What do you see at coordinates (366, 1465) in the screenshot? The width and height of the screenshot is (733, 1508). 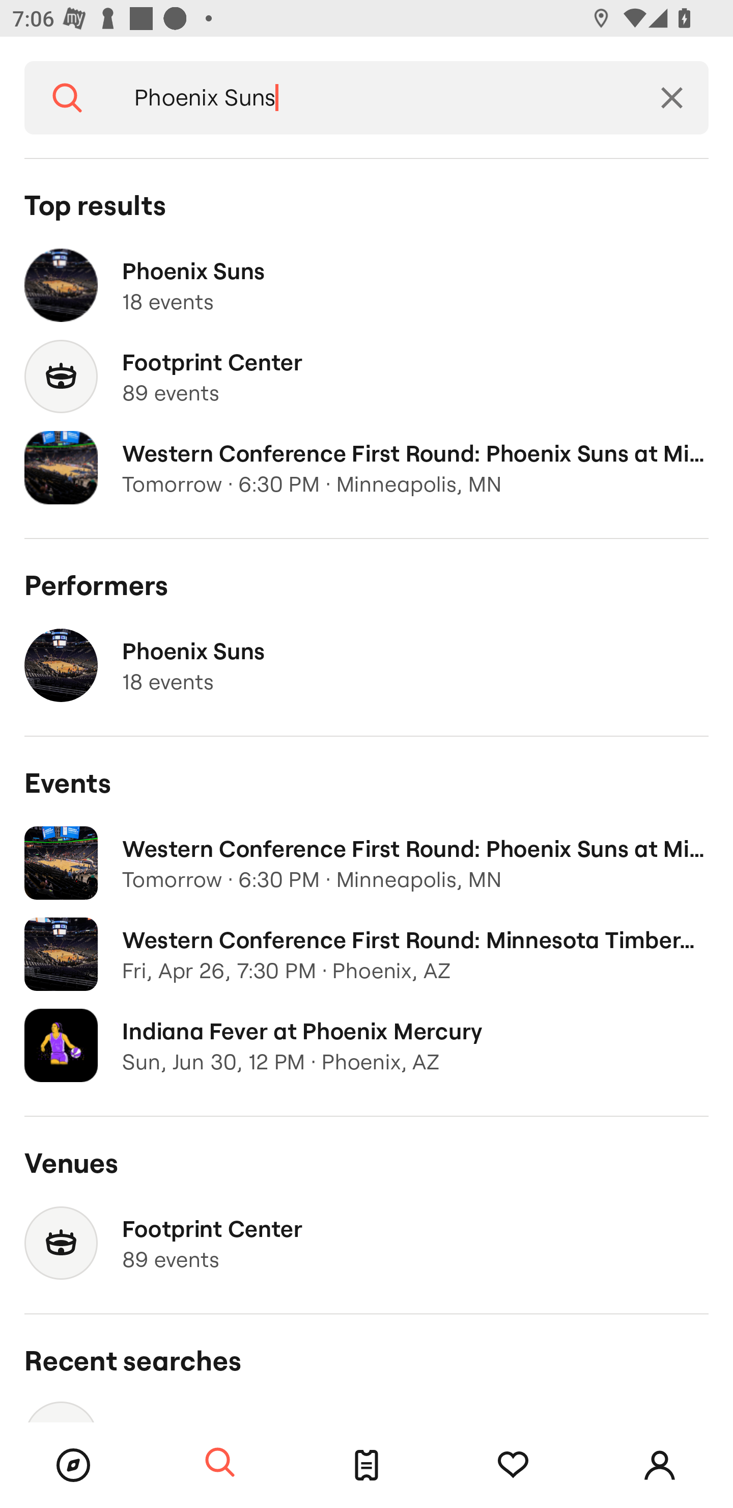 I see `Tickets` at bounding box center [366, 1465].